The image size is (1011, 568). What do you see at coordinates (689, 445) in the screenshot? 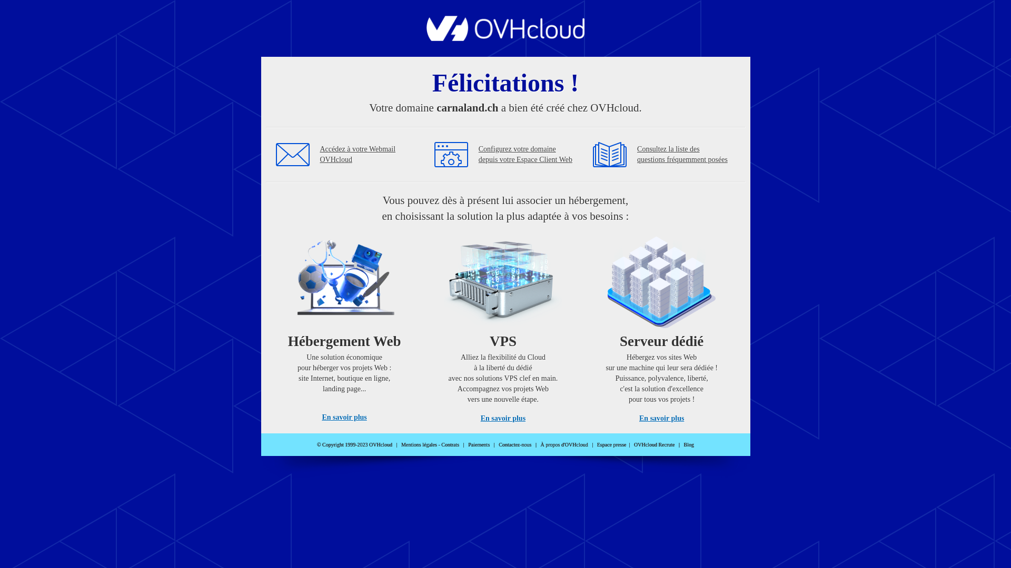
I see `Blog` at bounding box center [689, 445].